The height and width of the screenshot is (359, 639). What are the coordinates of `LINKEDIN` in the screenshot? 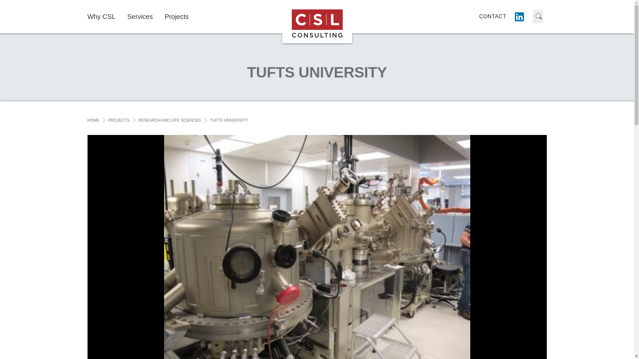 It's located at (519, 17).